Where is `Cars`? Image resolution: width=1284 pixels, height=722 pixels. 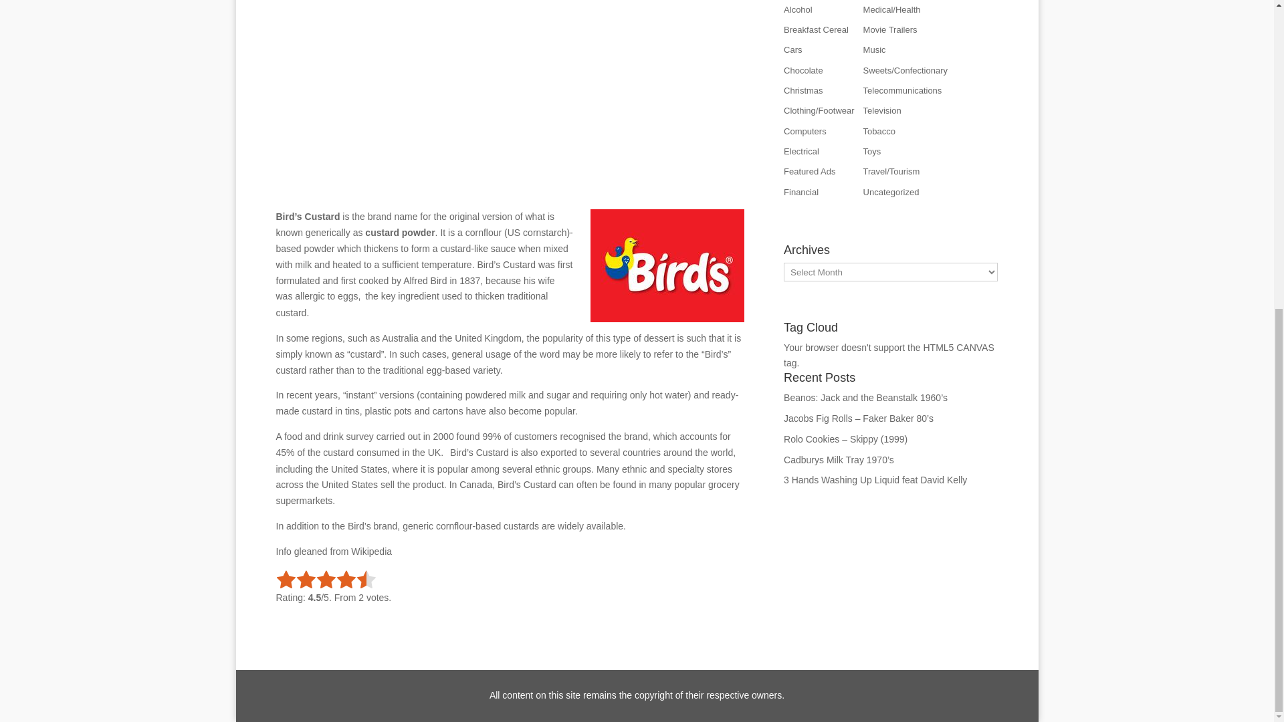 Cars is located at coordinates (792, 49).